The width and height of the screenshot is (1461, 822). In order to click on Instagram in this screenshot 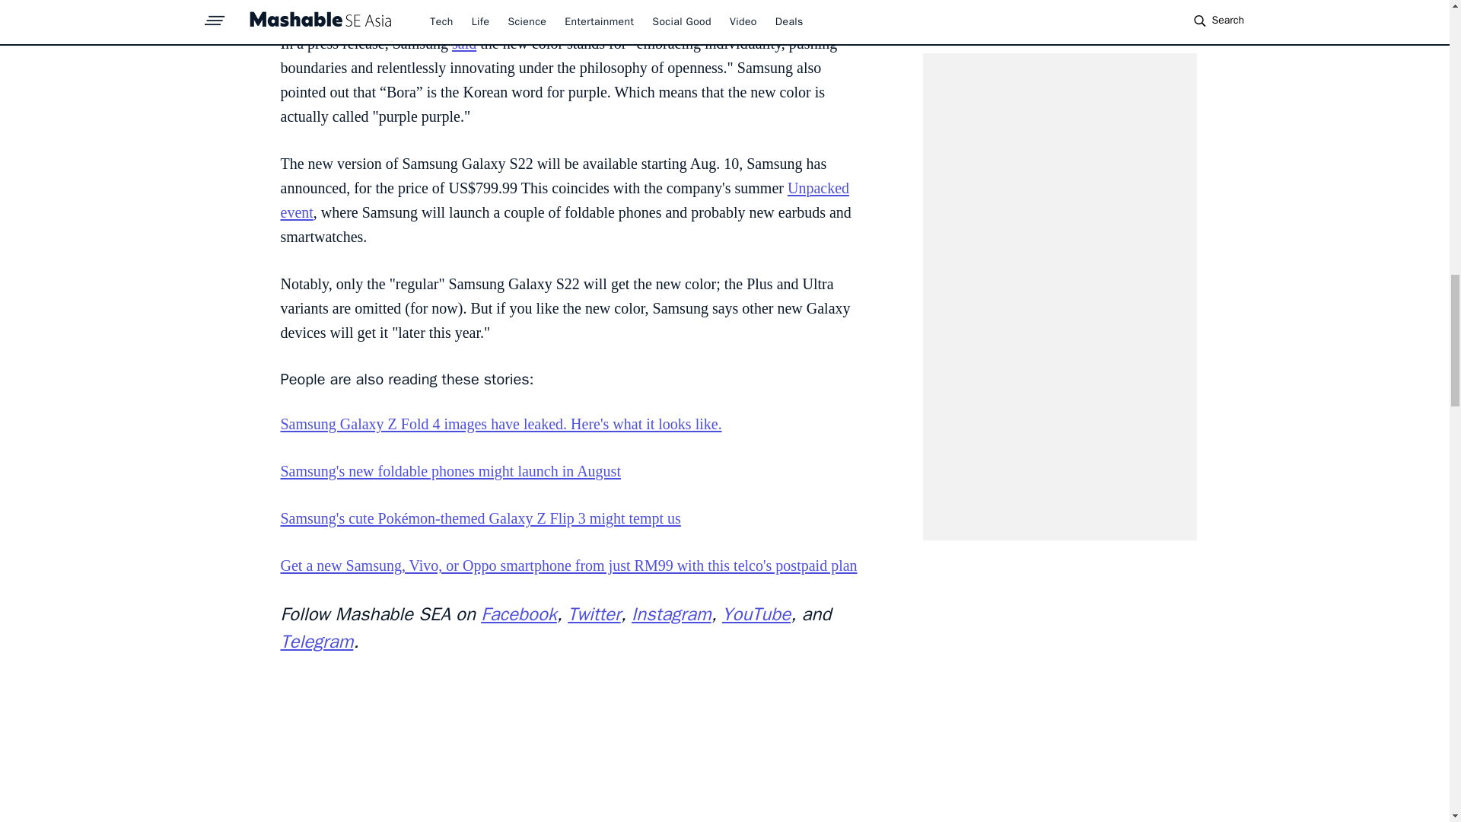, I will do `click(671, 613)`.